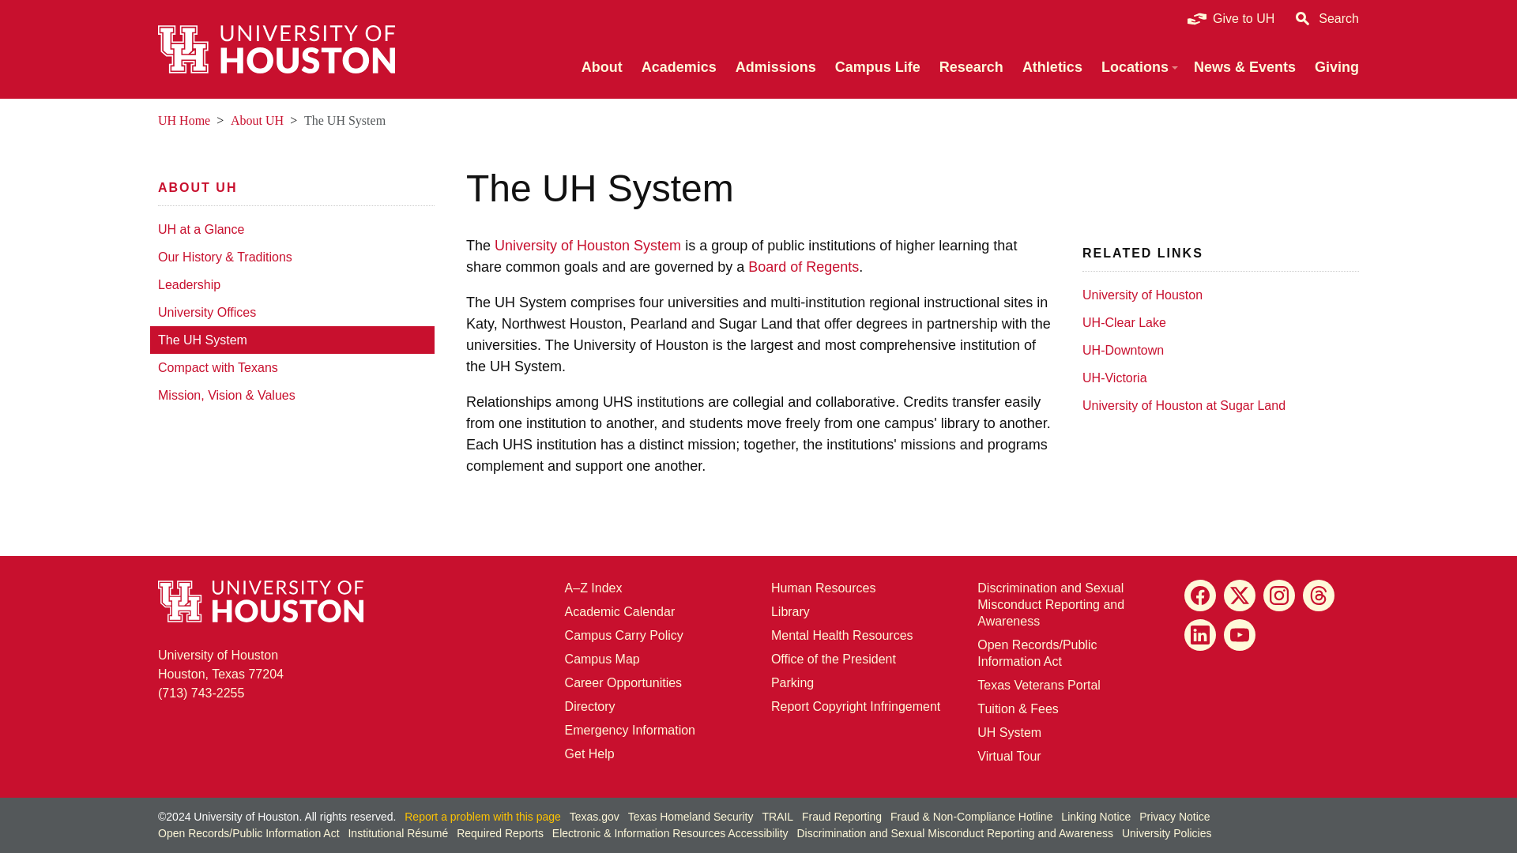  What do you see at coordinates (292, 367) in the screenshot?
I see `Compact with Texans` at bounding box center [292, 367].